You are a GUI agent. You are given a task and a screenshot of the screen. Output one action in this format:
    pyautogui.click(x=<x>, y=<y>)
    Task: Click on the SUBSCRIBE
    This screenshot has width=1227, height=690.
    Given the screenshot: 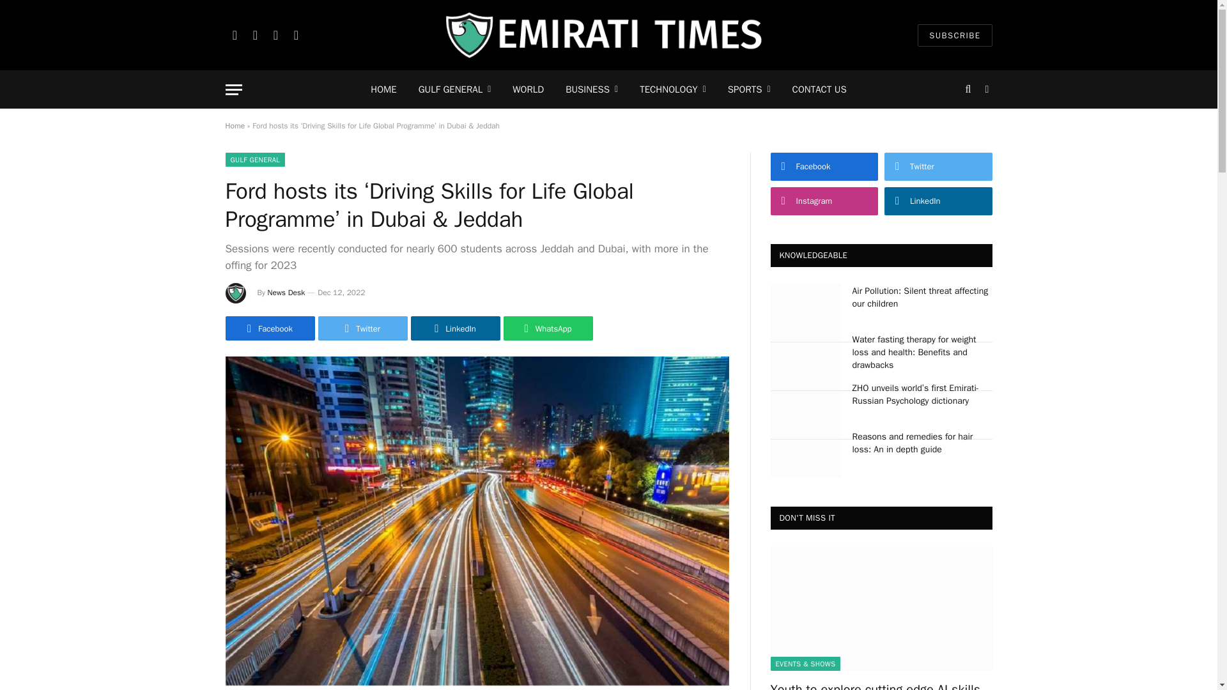 What is the action you would take?
    pyautogui.click(x=955, y=35)
    